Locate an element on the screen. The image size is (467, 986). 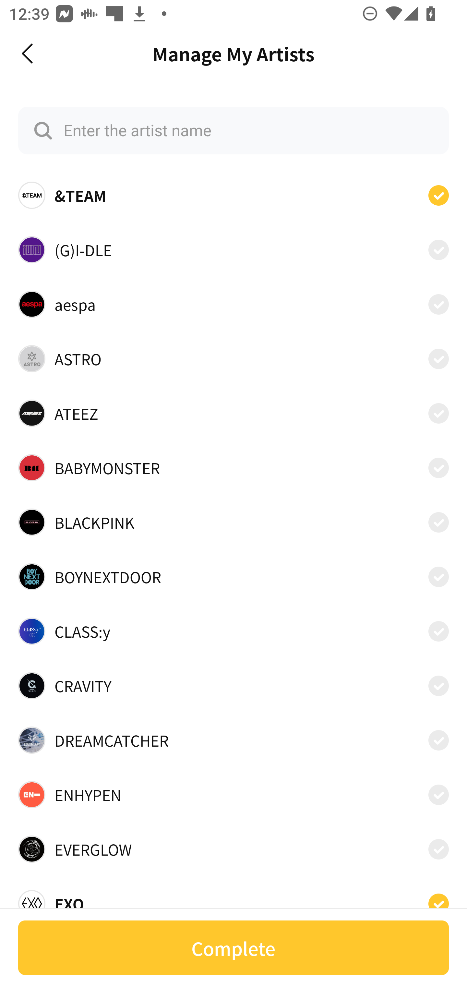
Complete is located at coordinates (233, 948).